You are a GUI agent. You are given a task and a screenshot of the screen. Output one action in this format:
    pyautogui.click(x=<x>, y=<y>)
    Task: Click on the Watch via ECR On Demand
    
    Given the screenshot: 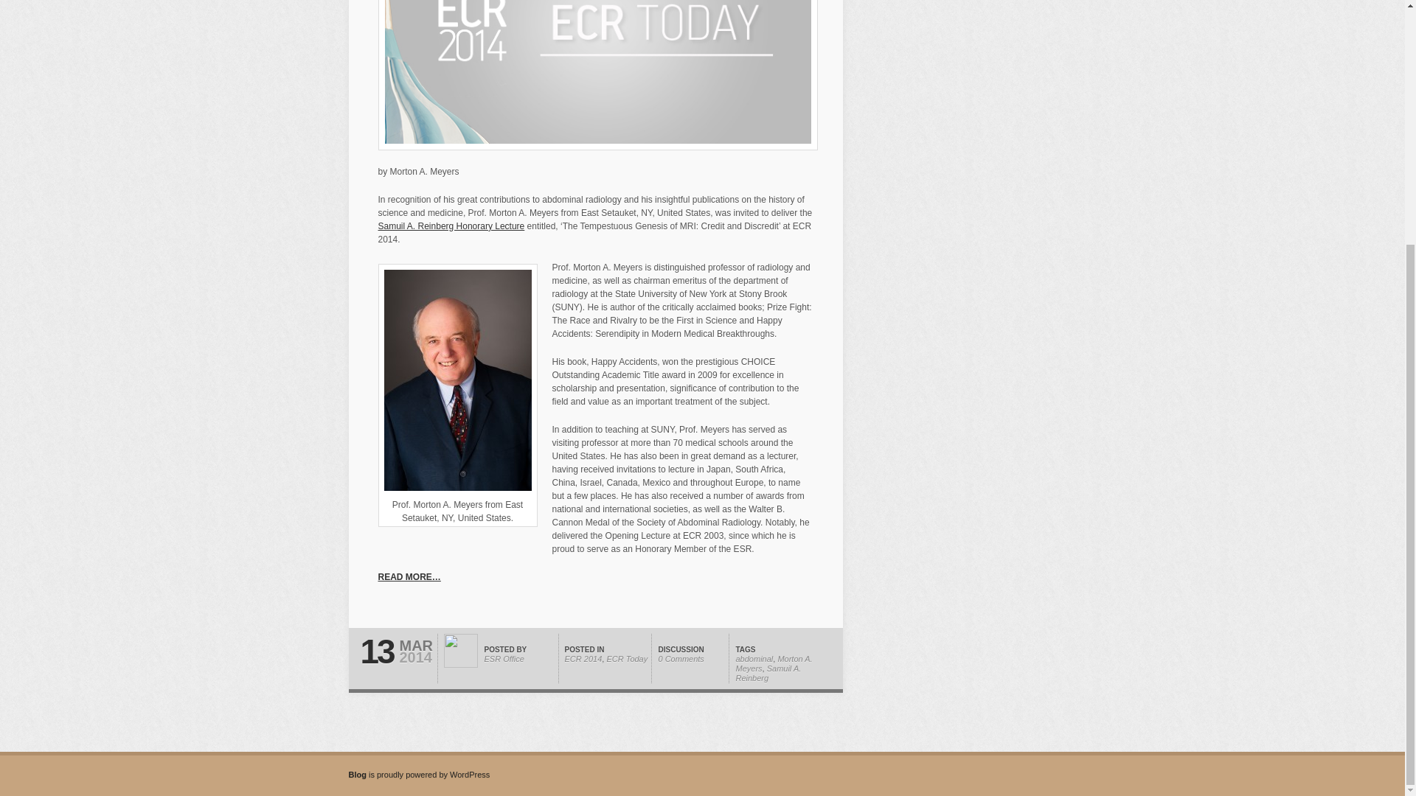 What is the action you would take?
    pyautogui.click(x=451, y=226)
    